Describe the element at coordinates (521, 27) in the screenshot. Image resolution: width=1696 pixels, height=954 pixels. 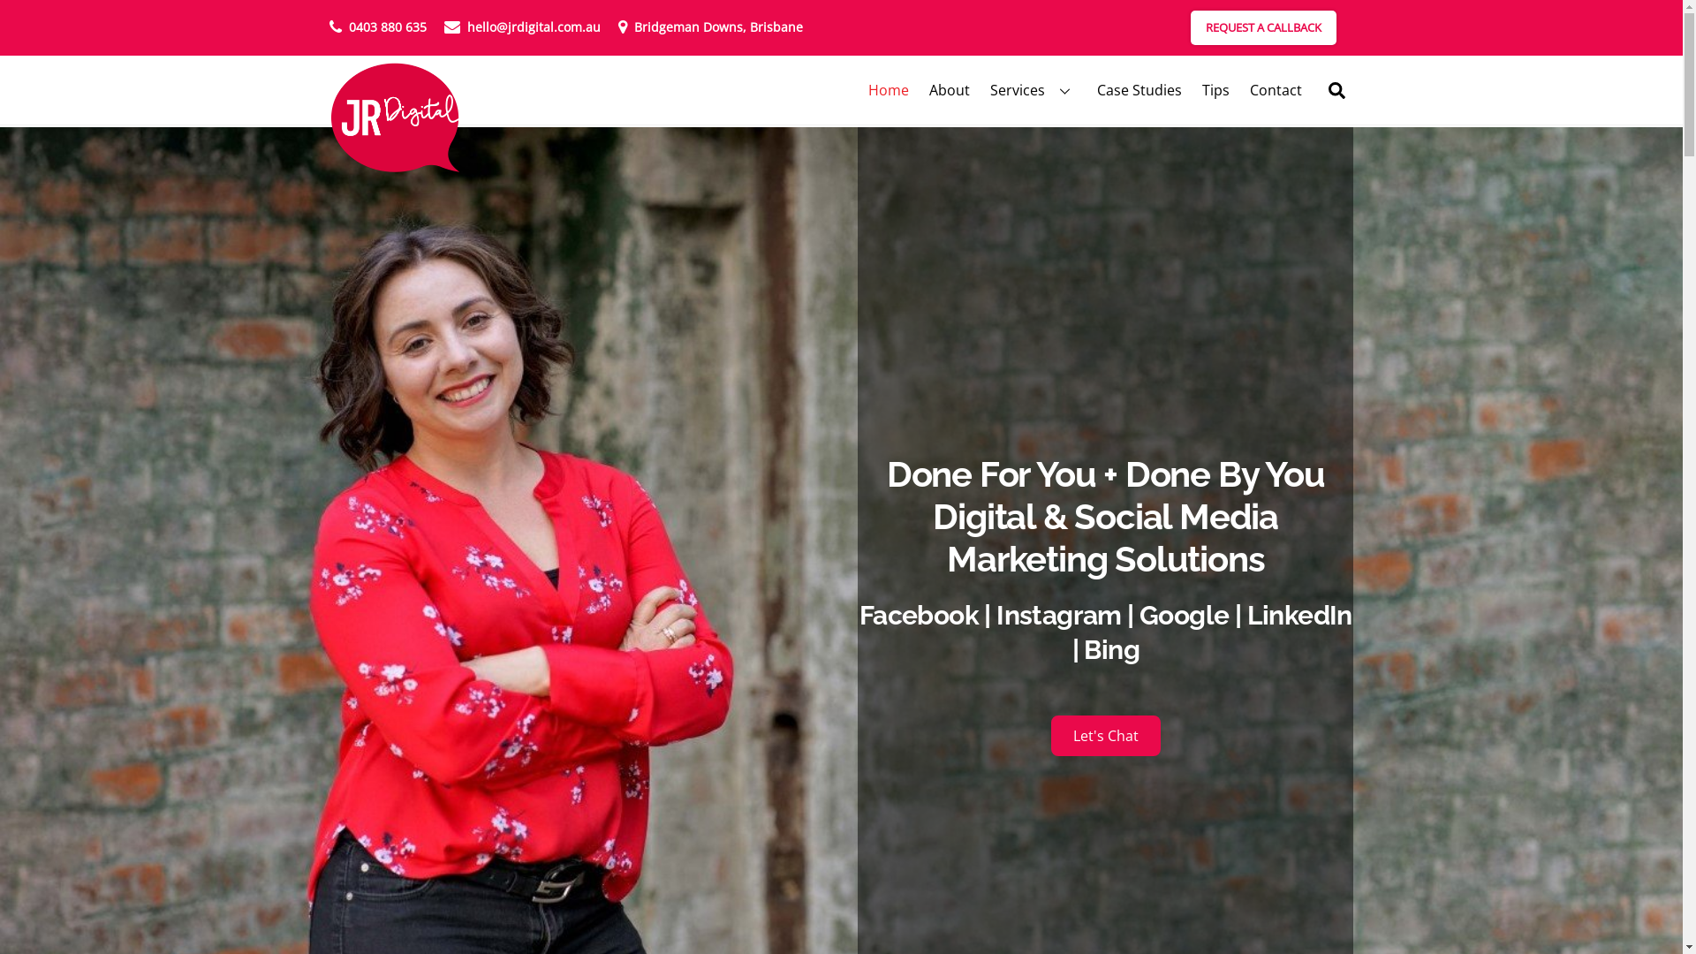
I see `hello@jrdigital.com.au` at that location.